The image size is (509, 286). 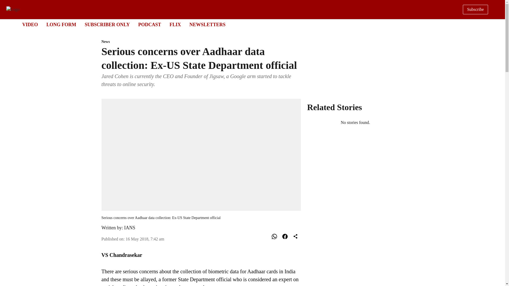 What do you see at coordinates (107, 24) in the screenshot?
I see `SUBSCRIBER ONLY` at bounding box center [107, 24].